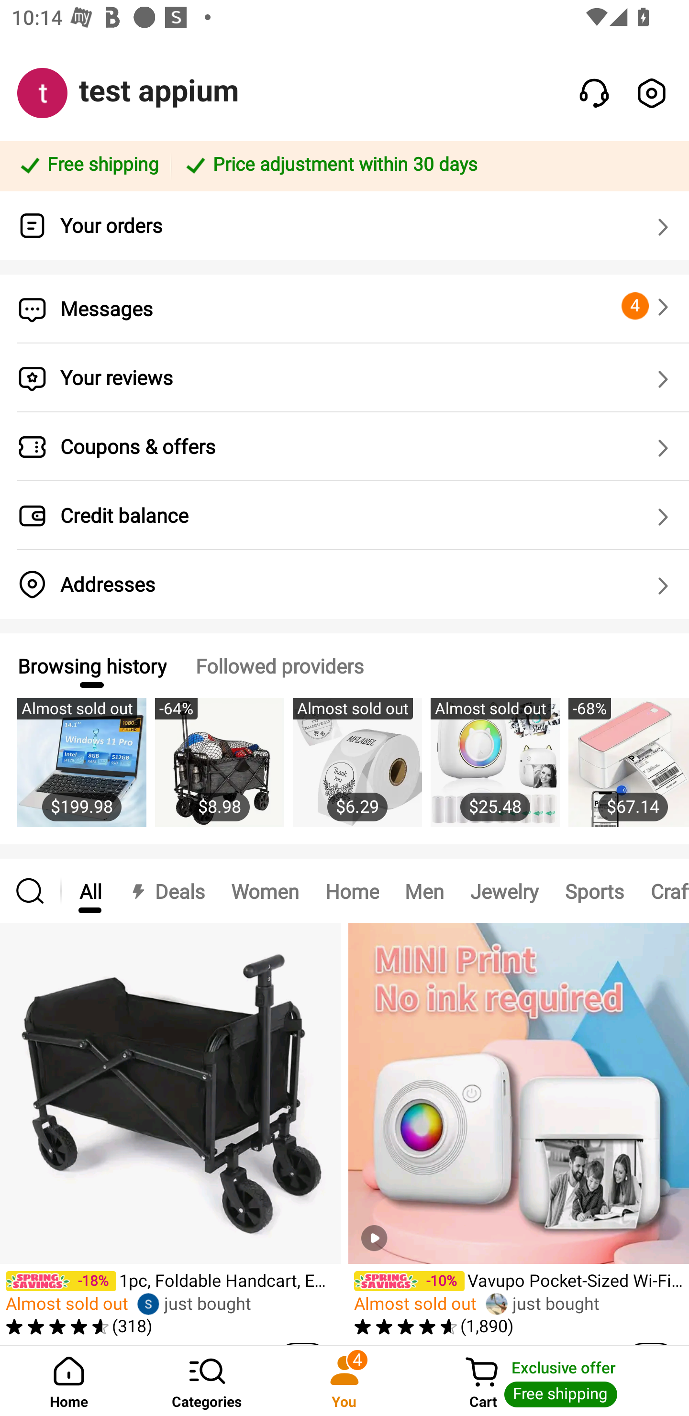 The height and width of the screenshot is (1416, 689). Describe the element at coordinates (91, 665) in the screenshot. I see `Browsing history` at that location.